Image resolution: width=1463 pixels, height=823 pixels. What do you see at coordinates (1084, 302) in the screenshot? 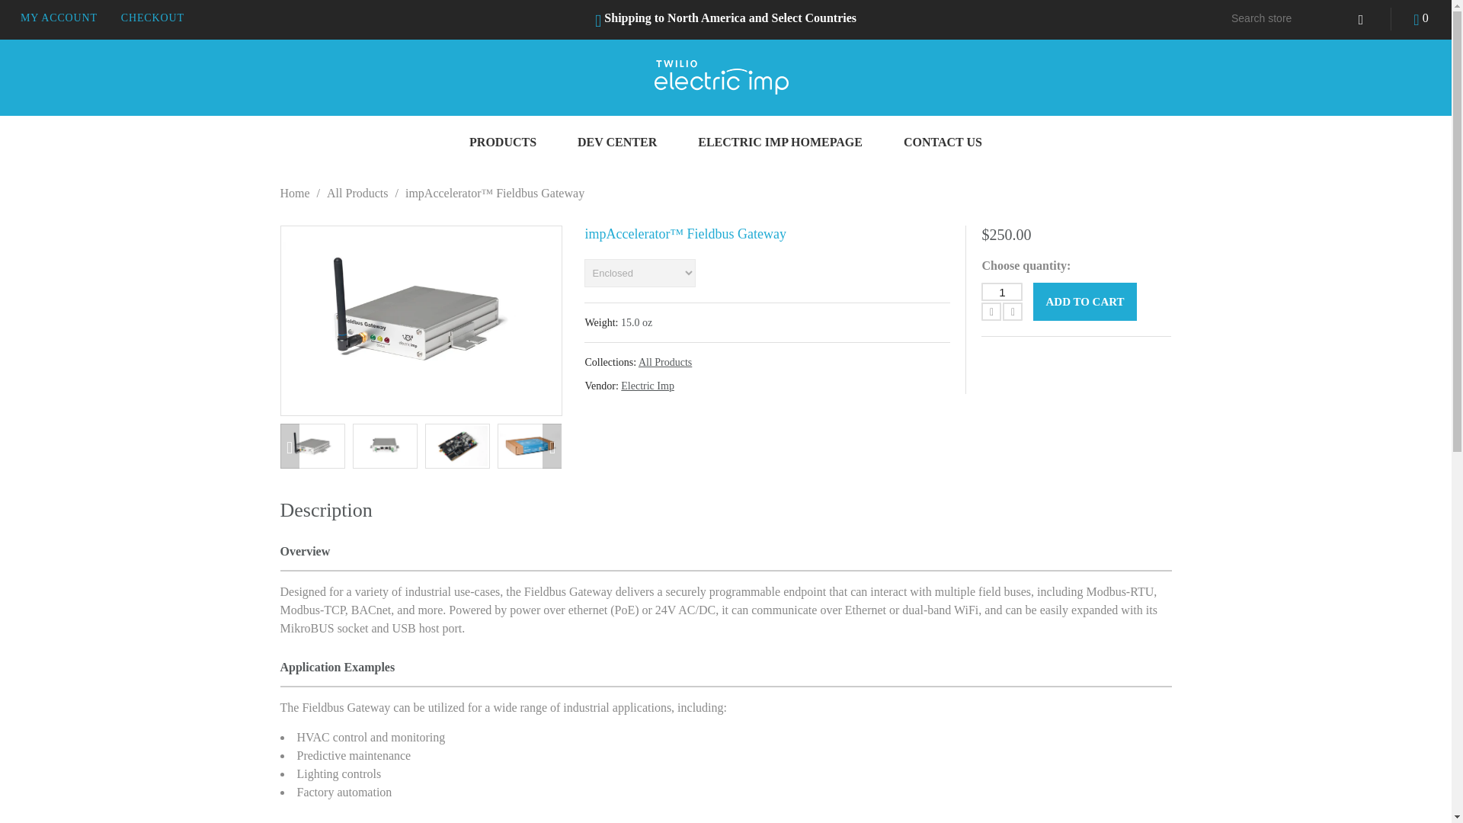
I see `ADD TO CART` at bounding box center [1084, 302].